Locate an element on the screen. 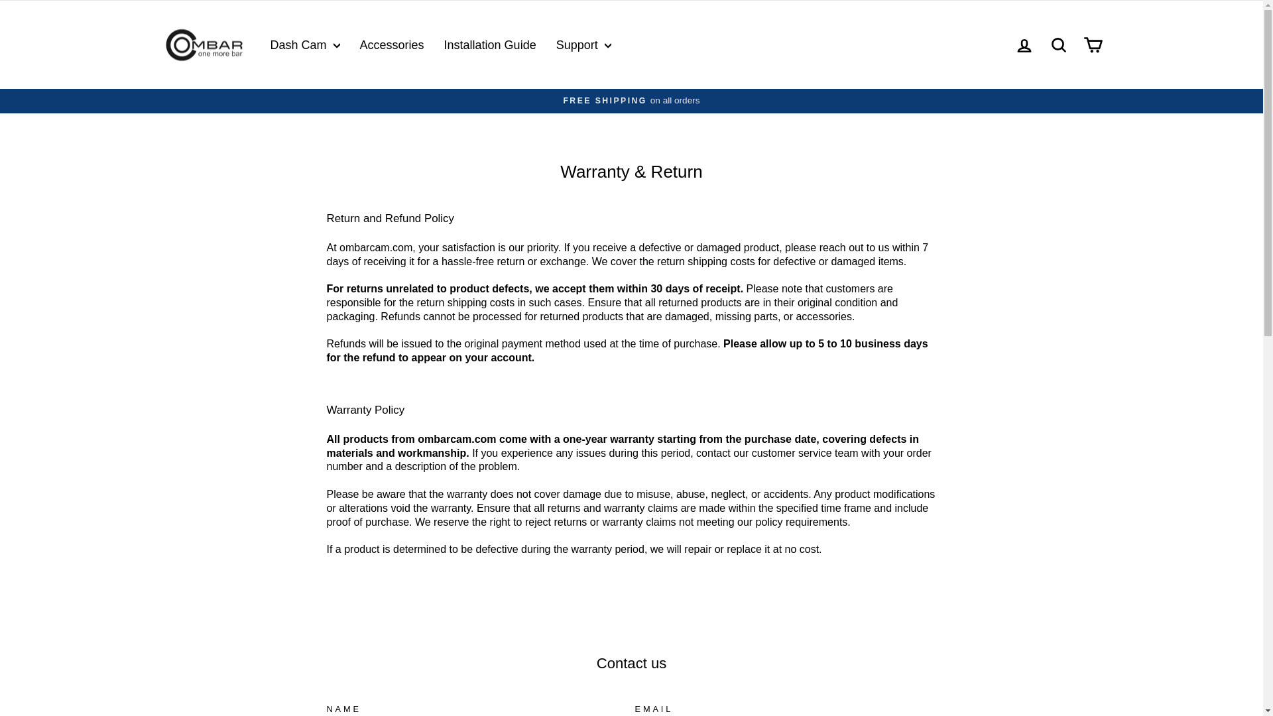 The height and width of the screenshot is (716, 1273). icon-search is located at coordinates (1058, 45).